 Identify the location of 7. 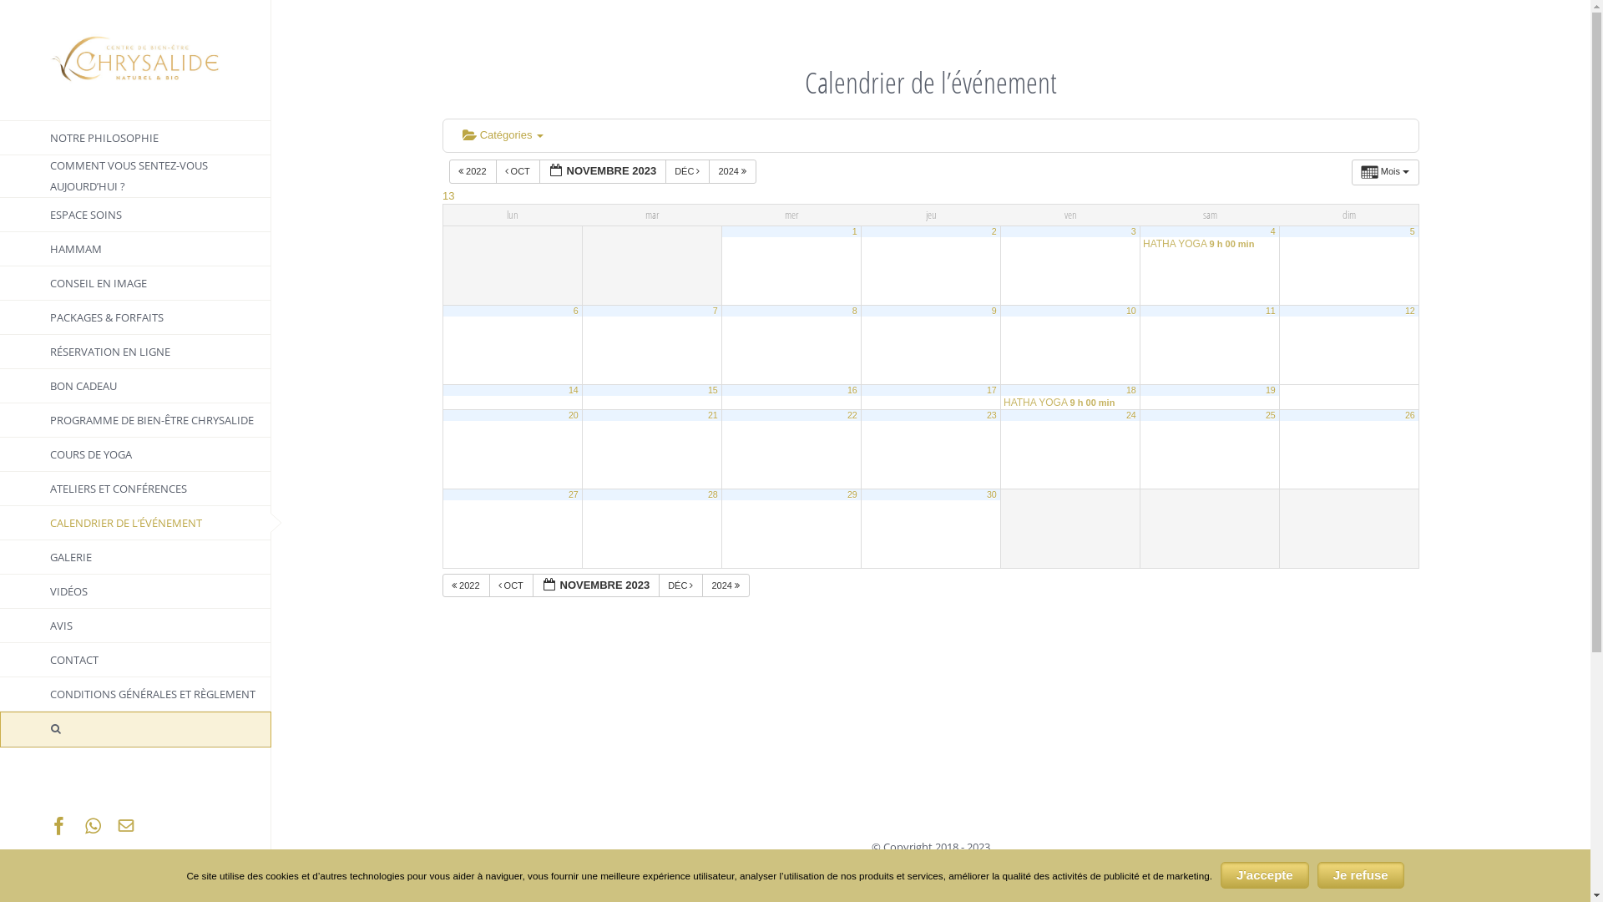
(716, 310).